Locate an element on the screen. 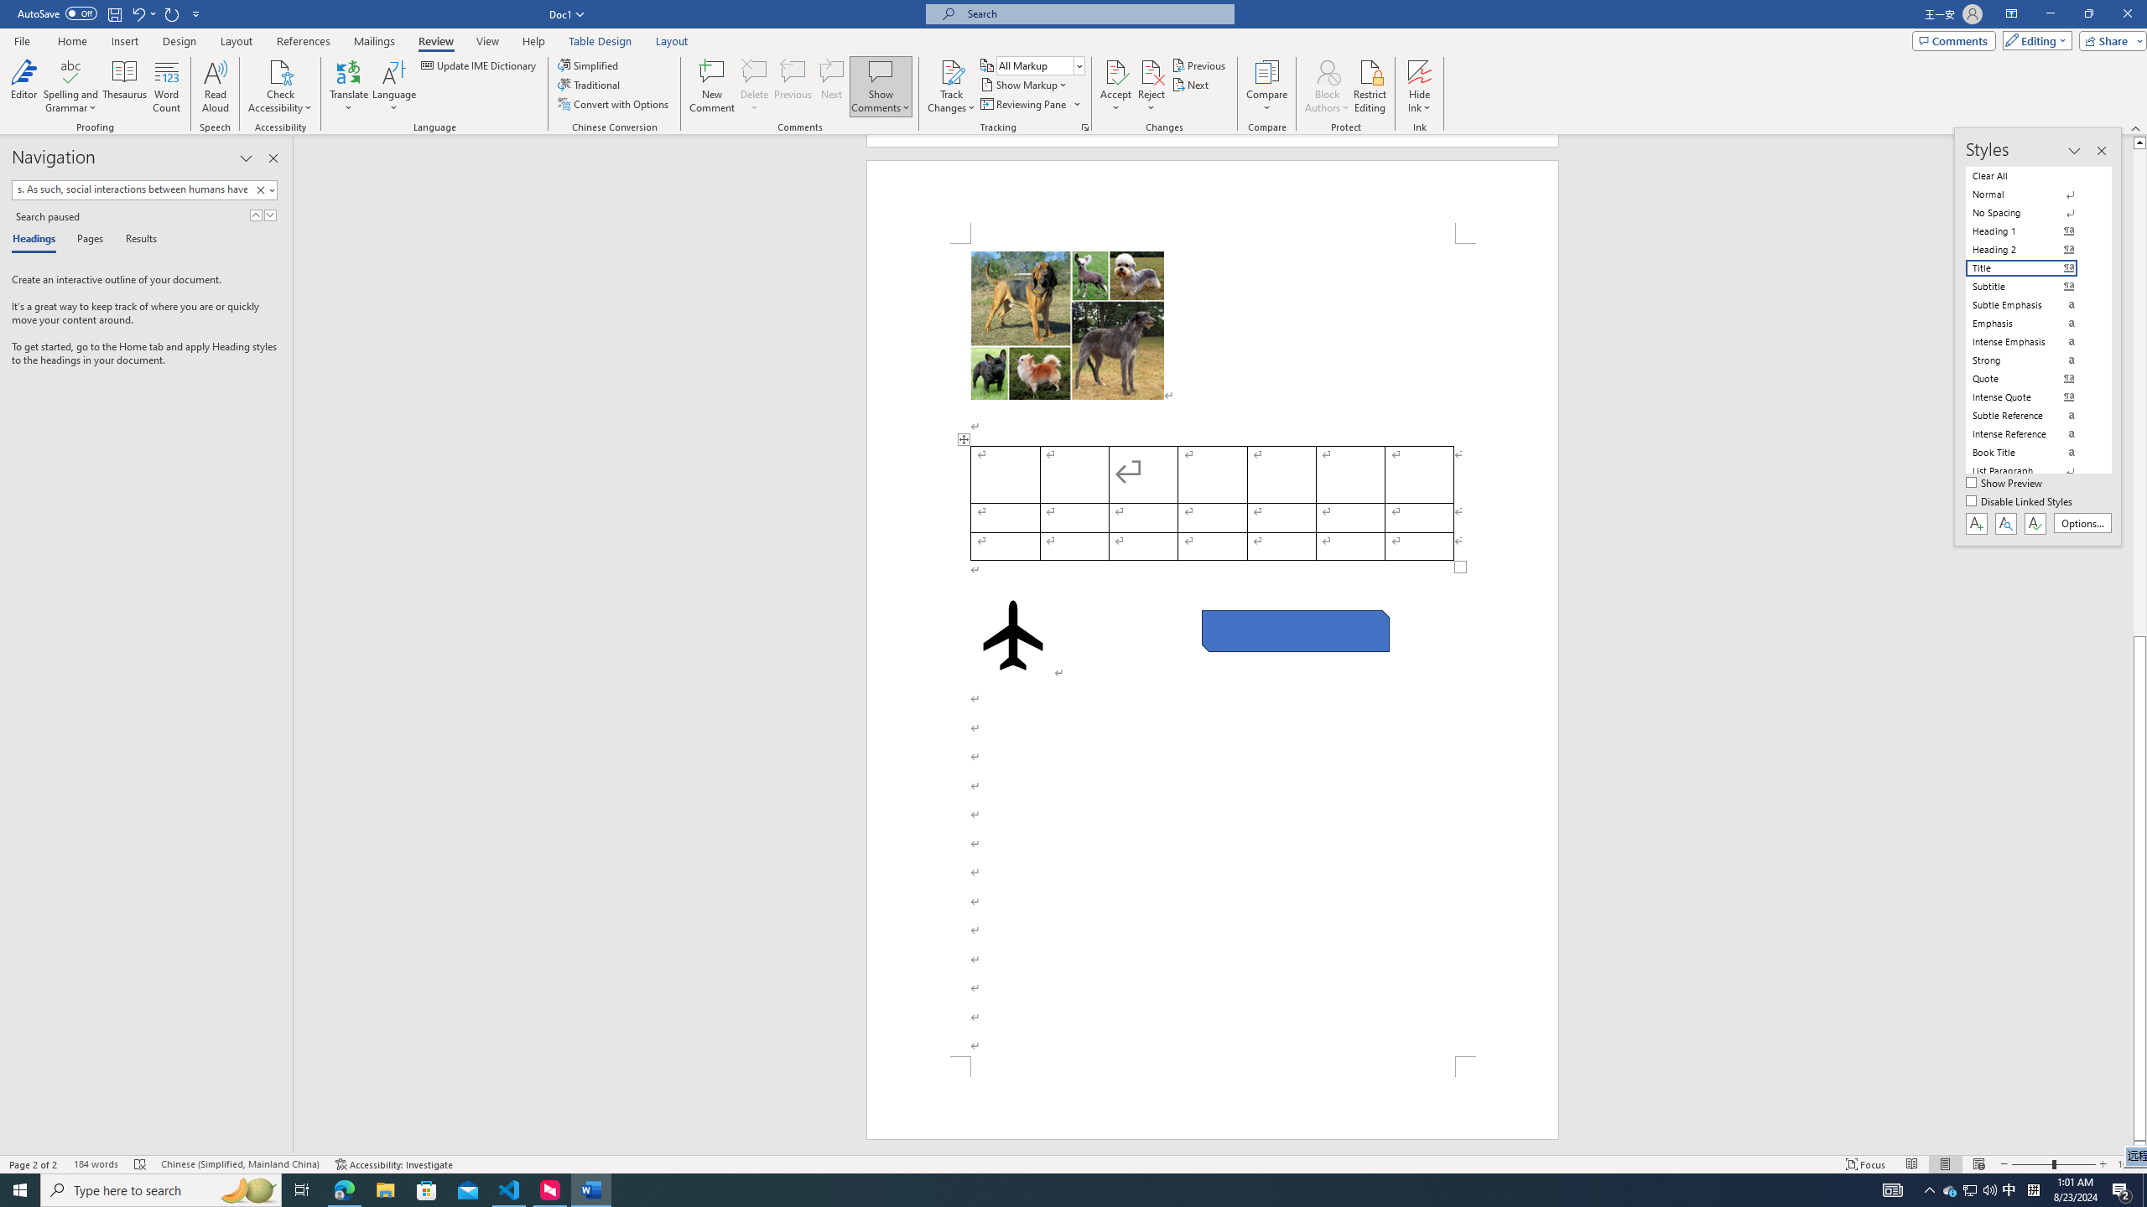 Image resolution: width=2147 pixels, height=1207 pixels. Next Result is located at coordinates (270, 215).